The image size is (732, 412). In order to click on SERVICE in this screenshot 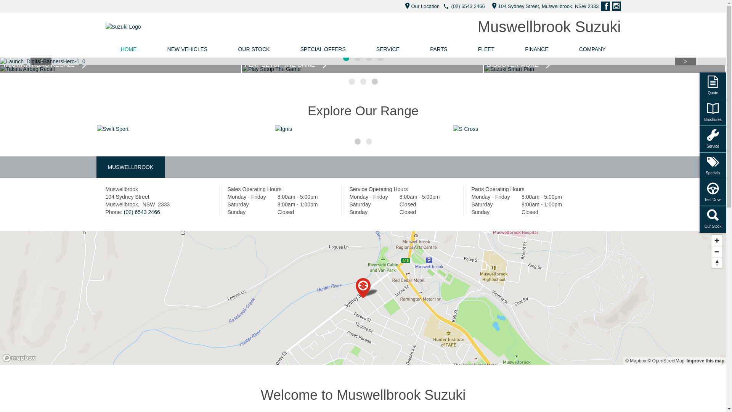, I will do `click(388, 49)`.